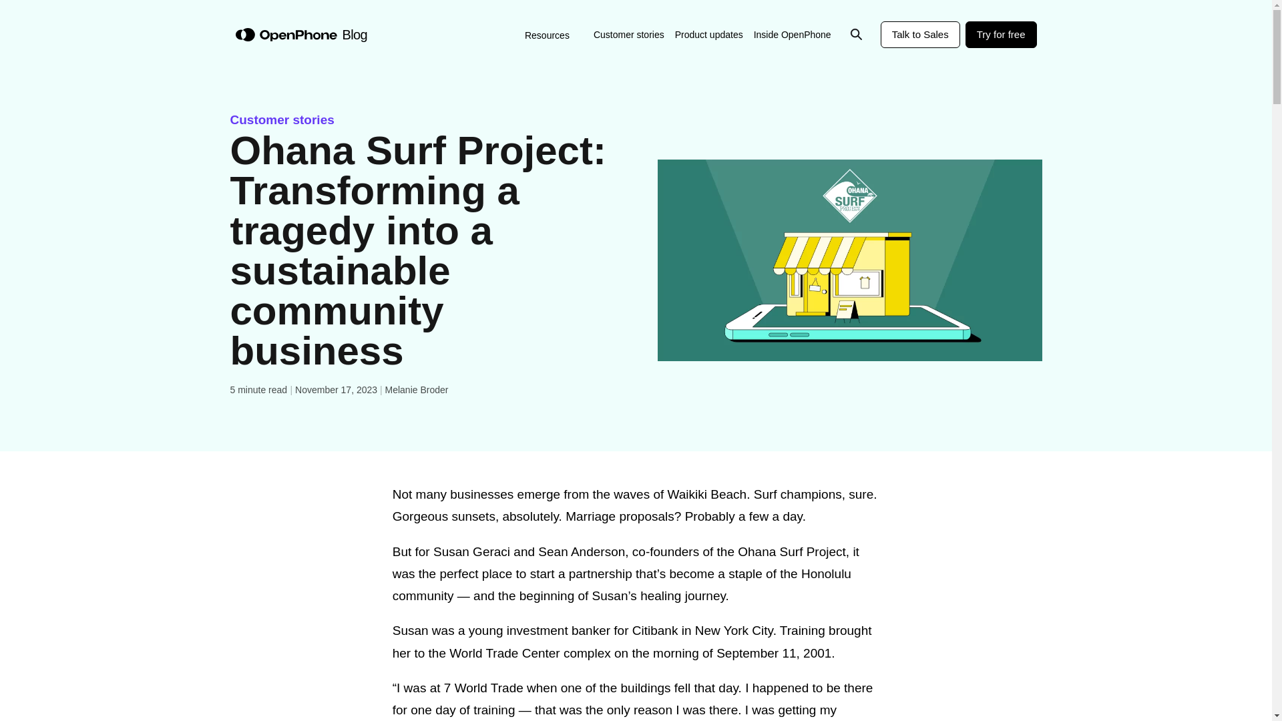 This screenshot has width=1282, height=721. Describe the element at coordinates (792, 35) in the screenshot. I see `Inside OpenPhone` at that location.